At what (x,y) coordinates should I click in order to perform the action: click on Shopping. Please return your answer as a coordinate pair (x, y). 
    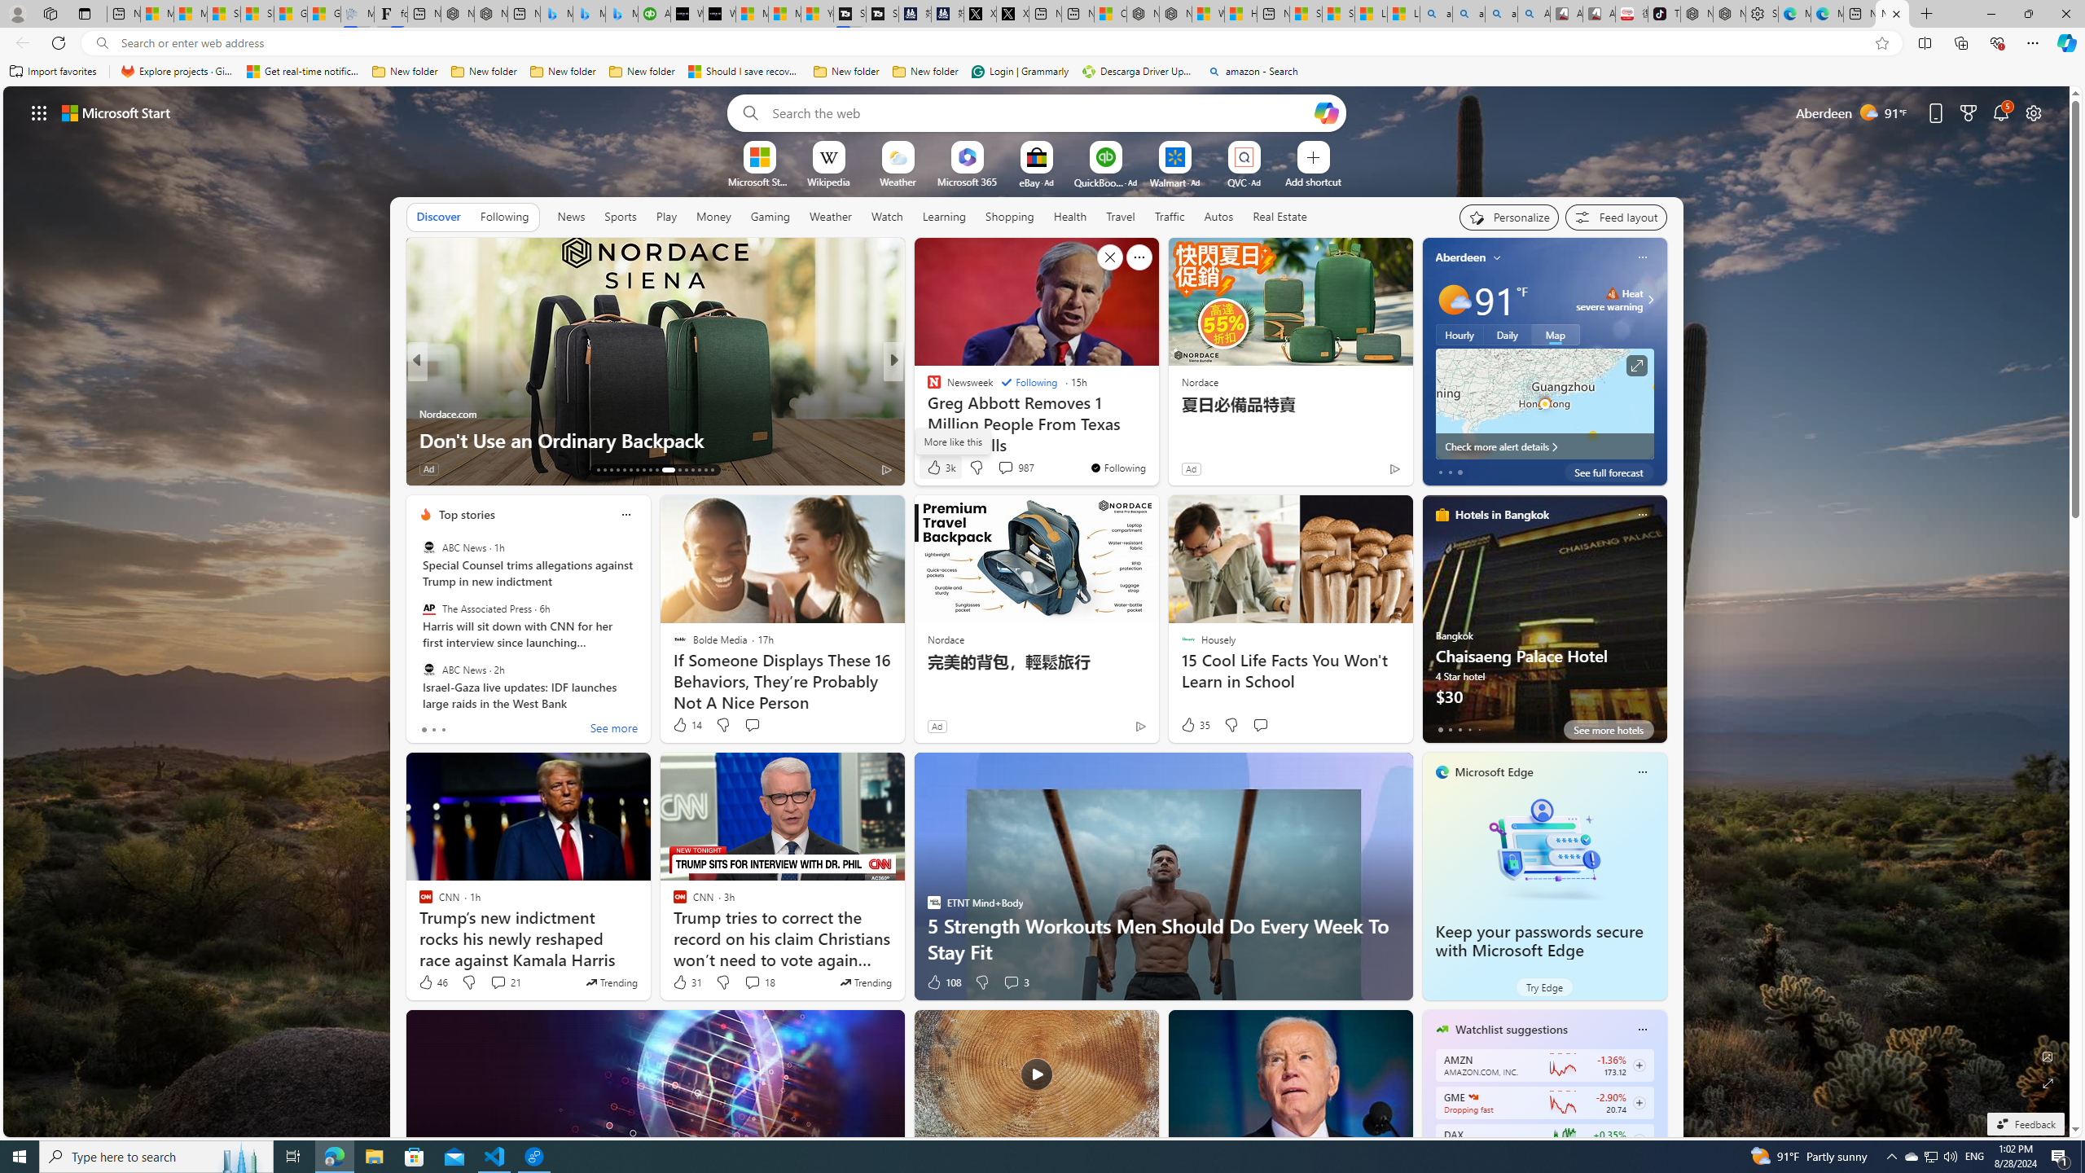
    Looking at the image, I should click on (1010, 216).